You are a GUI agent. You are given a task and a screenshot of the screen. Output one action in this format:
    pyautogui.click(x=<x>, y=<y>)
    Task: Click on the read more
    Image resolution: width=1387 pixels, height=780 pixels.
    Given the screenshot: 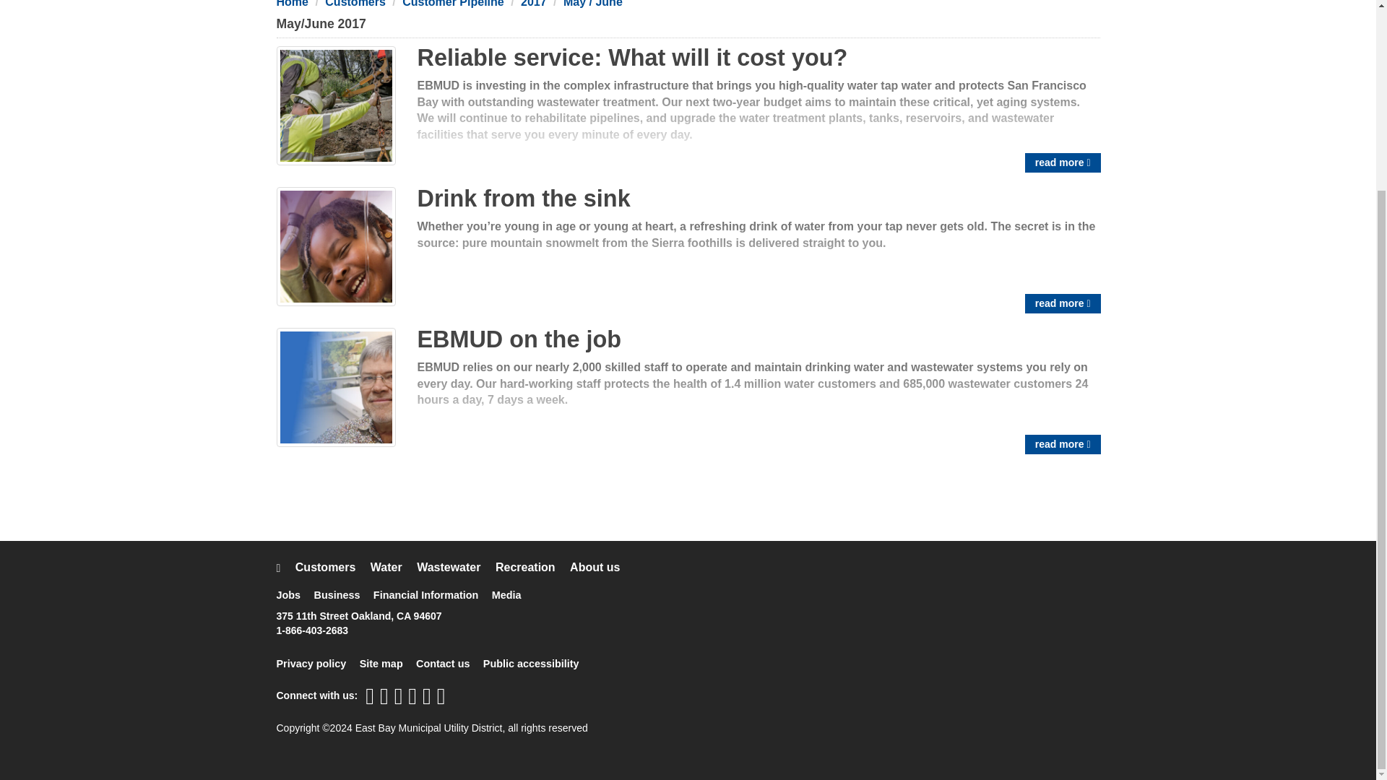 What is the action you would take?
    pyautogui.click(x=1063, y=303)
    